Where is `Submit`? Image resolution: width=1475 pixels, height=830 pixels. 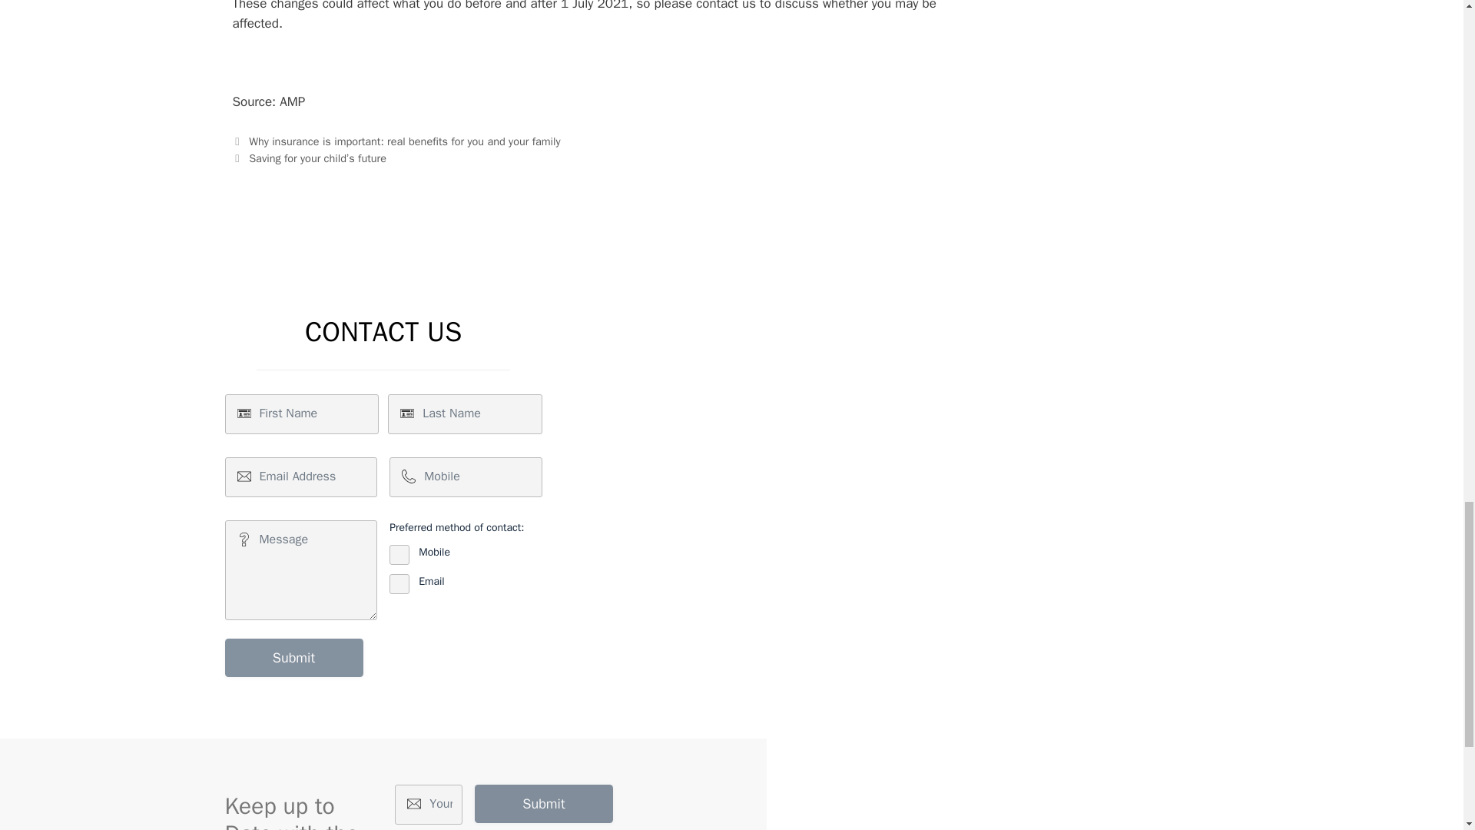 Submit is located at coordinates (293, 658).